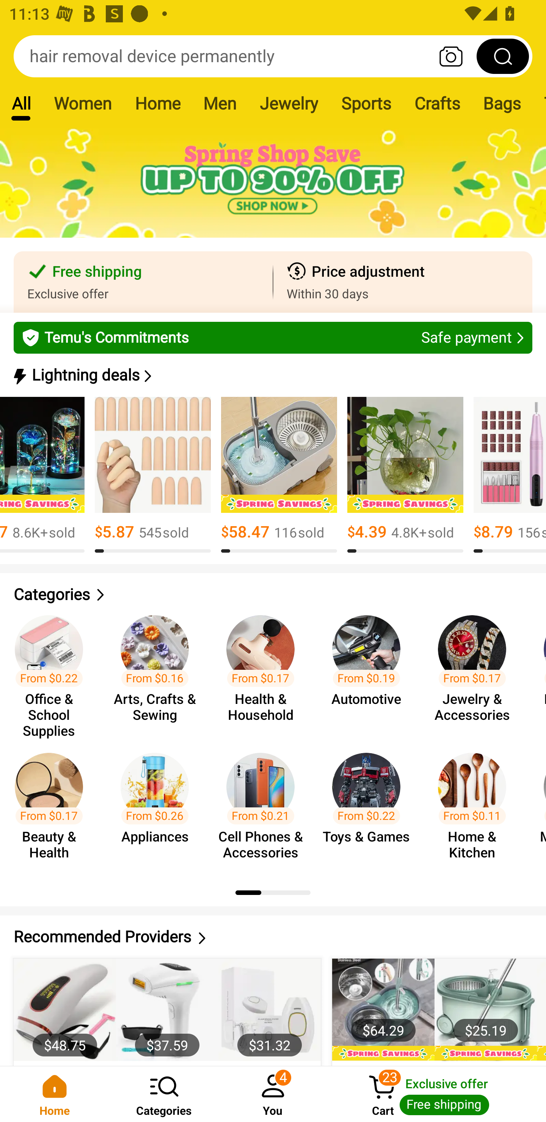  What do you see at coordinates (143, 282) in the screenshot?
I see `Free shipping Exclusive offer` at bounding box center [143, 282].